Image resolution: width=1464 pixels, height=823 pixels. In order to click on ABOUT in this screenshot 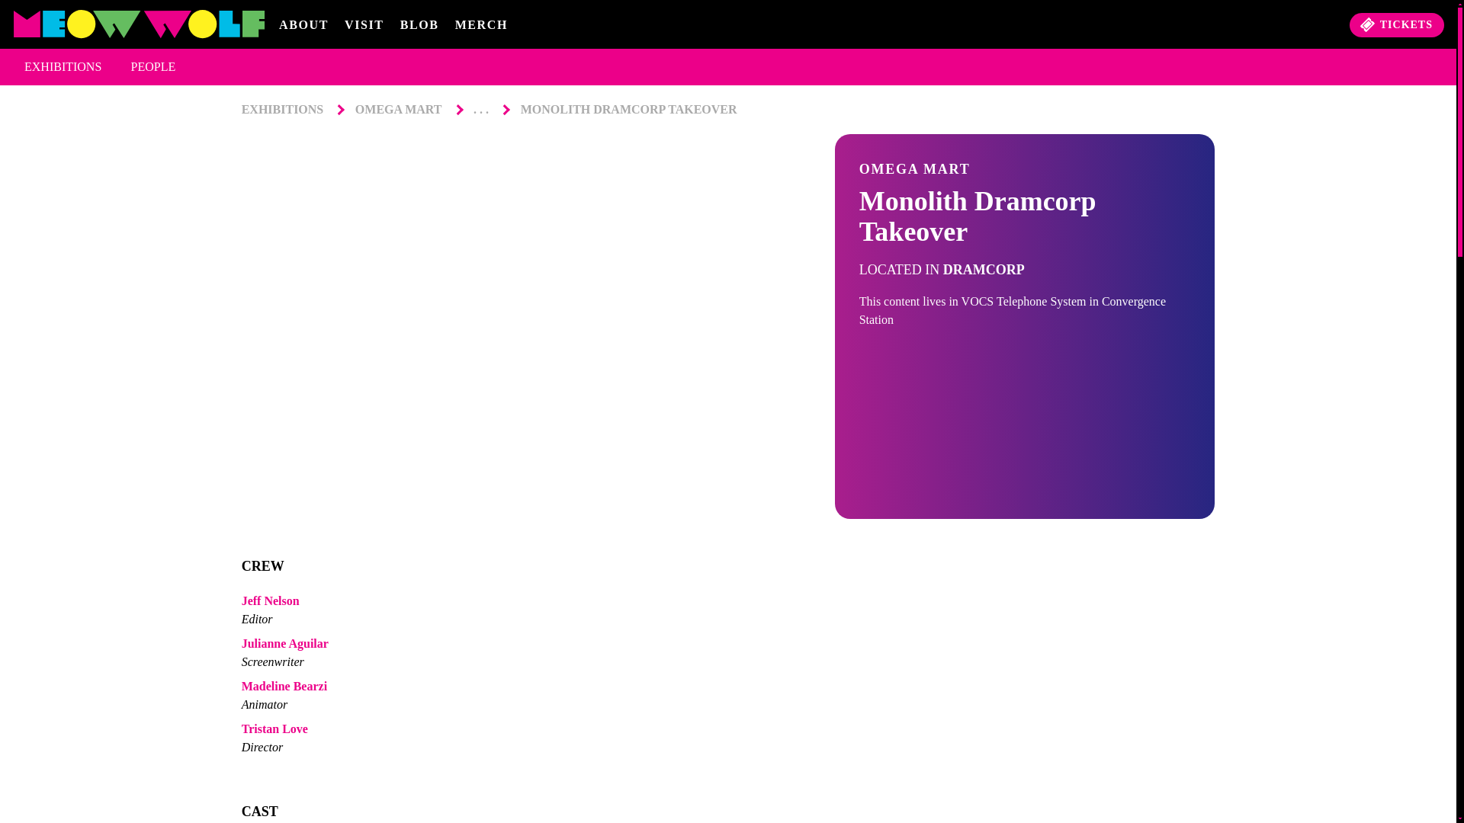, I will do `click(303, 24)`.